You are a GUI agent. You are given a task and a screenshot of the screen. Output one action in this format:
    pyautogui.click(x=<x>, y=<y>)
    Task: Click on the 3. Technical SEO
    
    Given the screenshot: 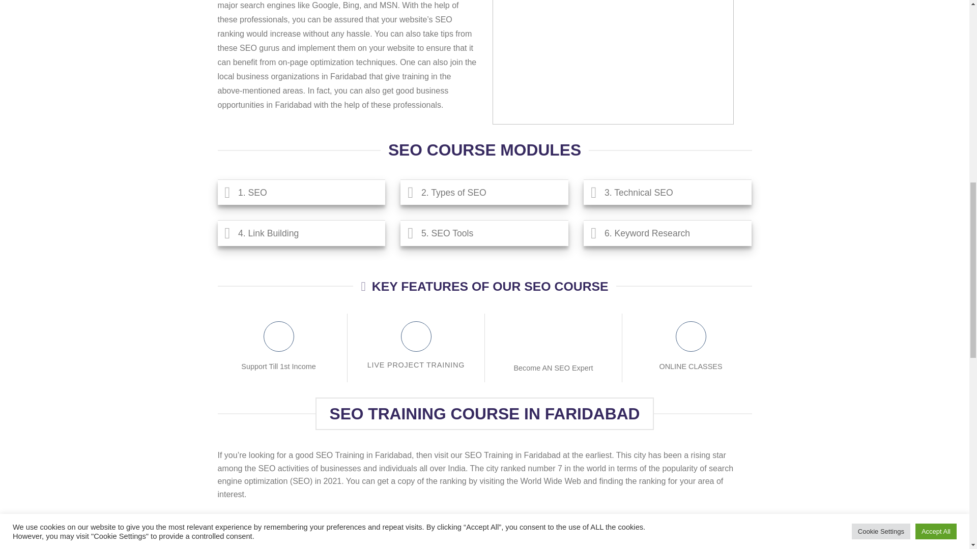 What is the action you would take?
    pyautogui.click(x=667, y=192)
    